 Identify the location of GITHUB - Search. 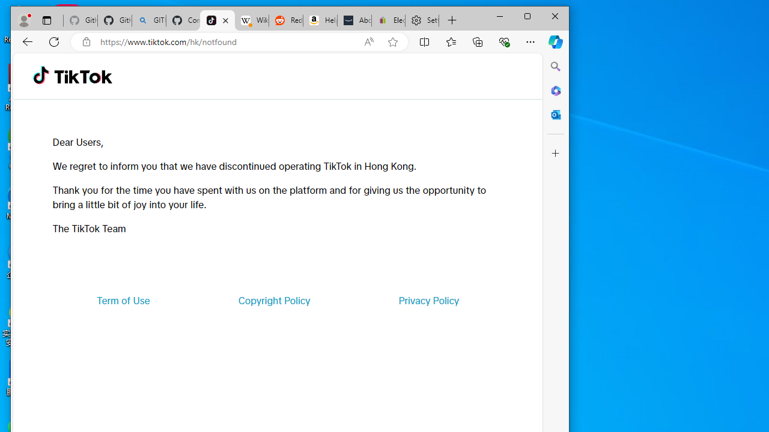
(149, 20).